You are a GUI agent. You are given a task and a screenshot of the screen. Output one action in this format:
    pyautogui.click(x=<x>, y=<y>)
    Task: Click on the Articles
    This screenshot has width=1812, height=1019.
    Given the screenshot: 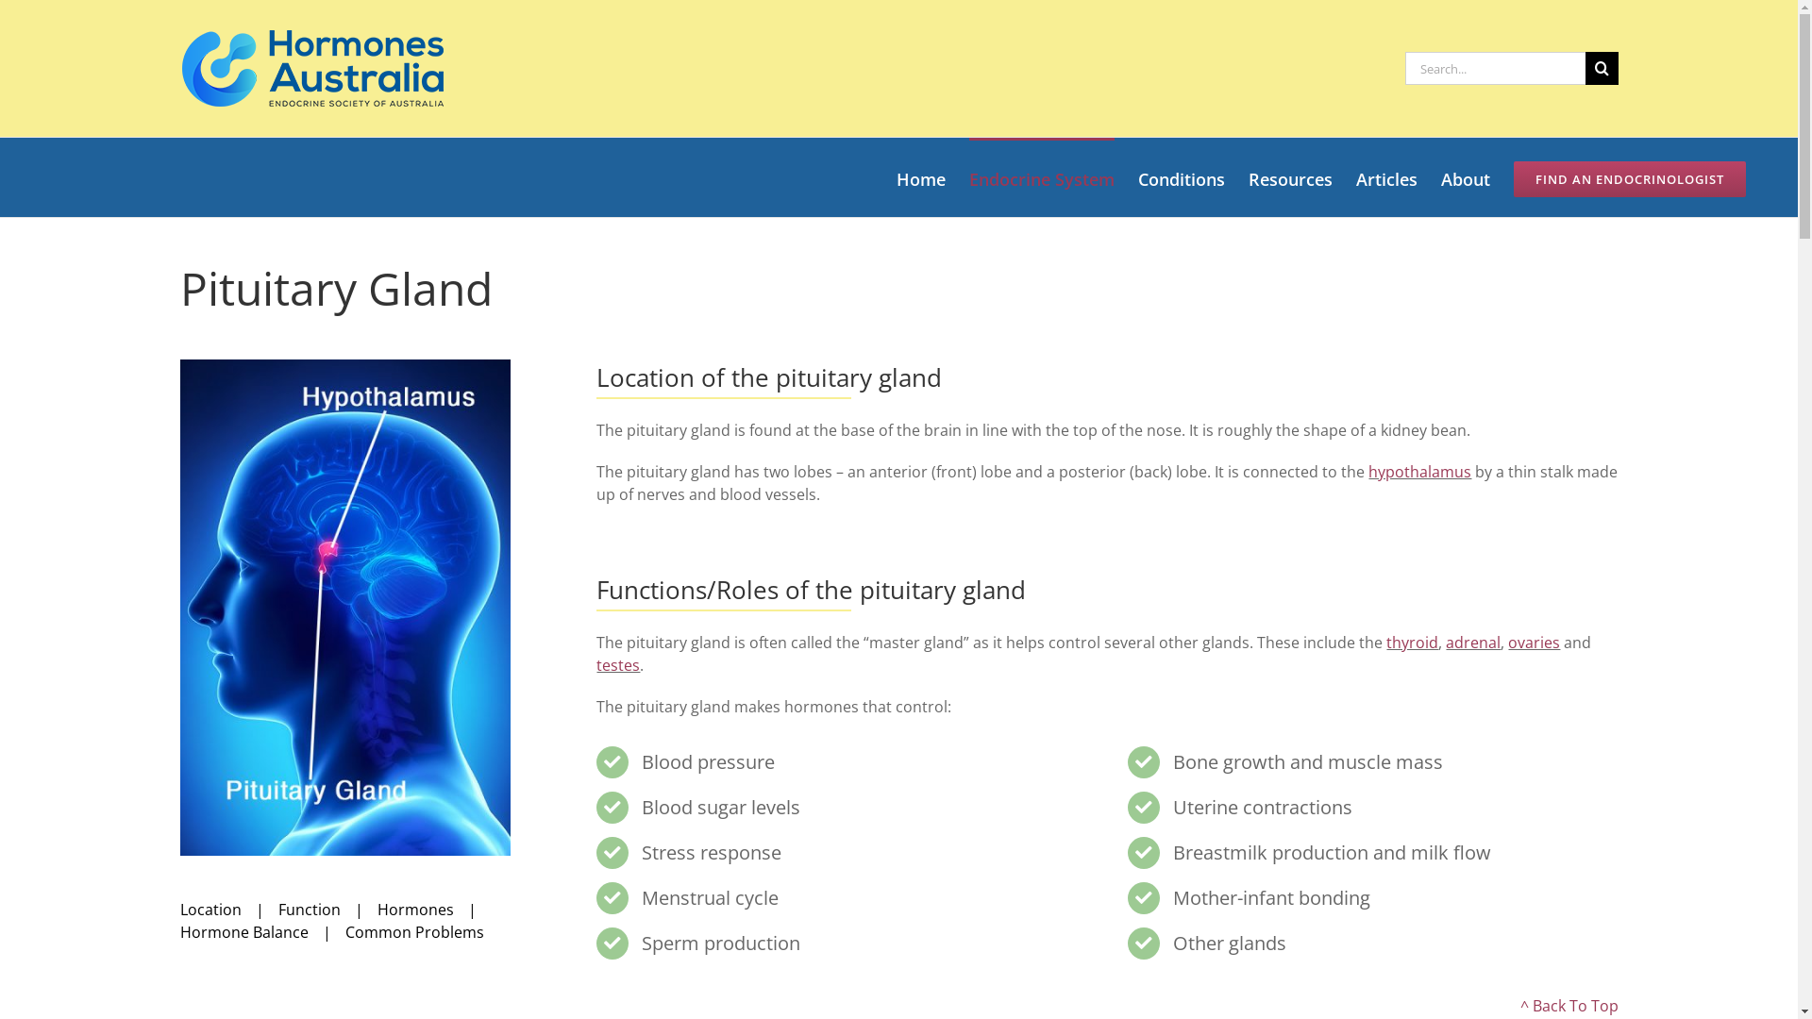 What is the action you would take?
    pyautogui.click(x=1387, y=177)
    